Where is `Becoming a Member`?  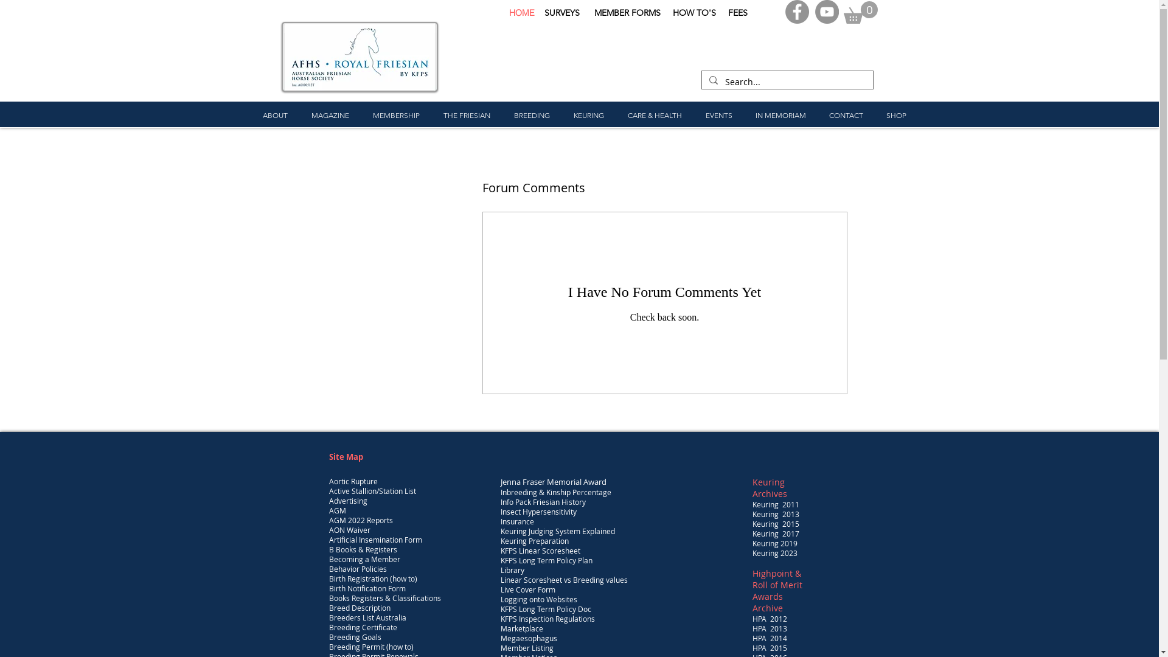 Becoming a Member is located at coordinates (364, 559).